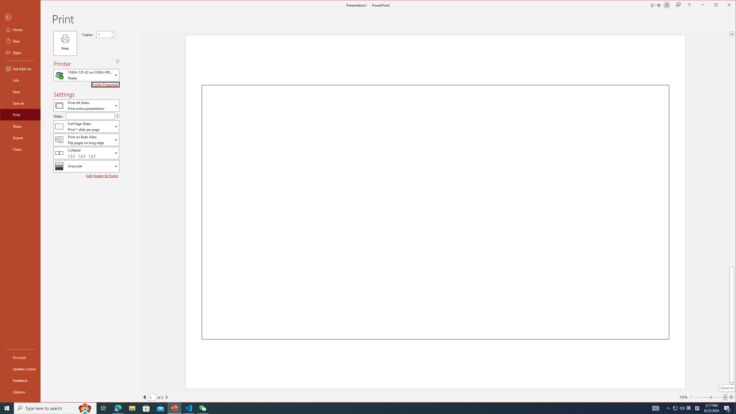 The height and width of the screenshot is (414, 736). Describe the element at coordinates (697, 408) in the screenshot. I see `Tray Input Indicator - Chinese (Simplified, China)` at that location.